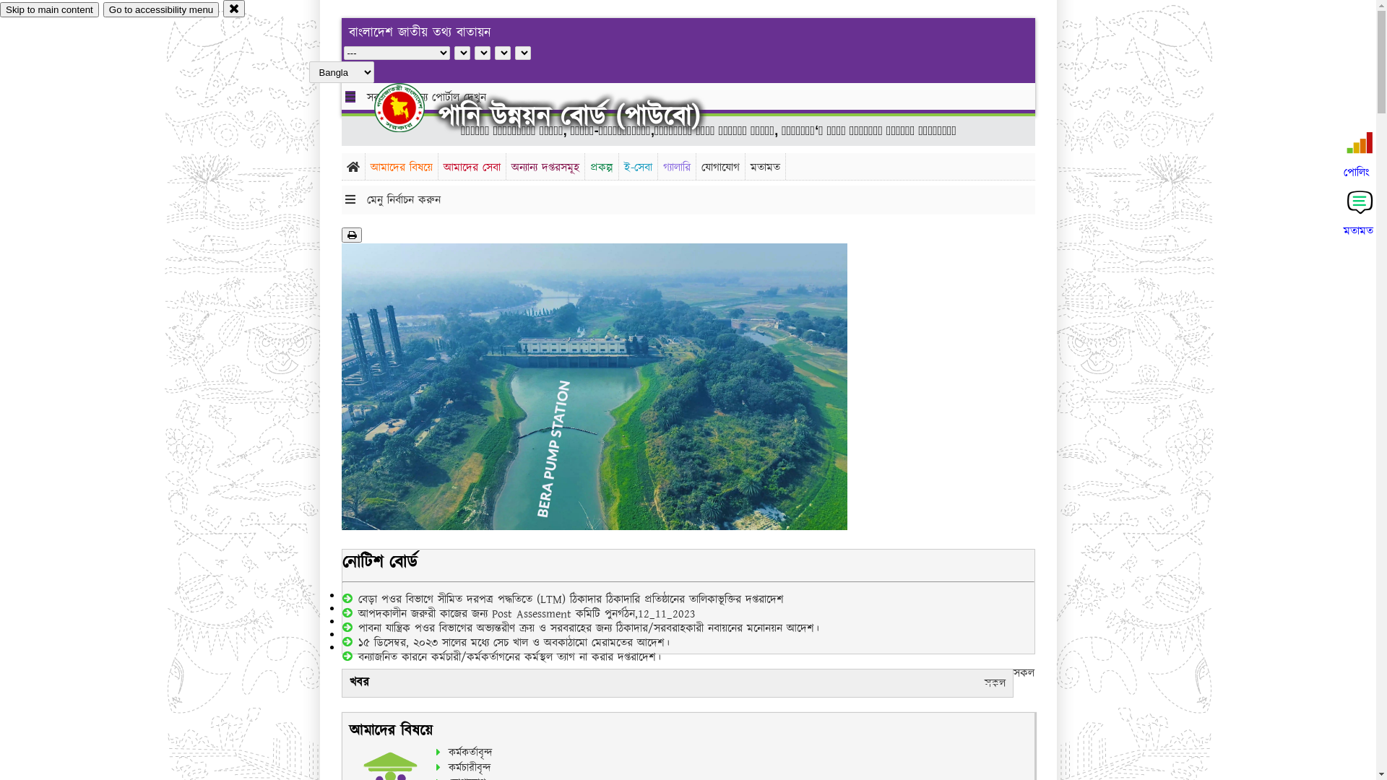 This screenshot has width=1387, height=780. I want to click on Go to accessibility menu, so click(161, 10).